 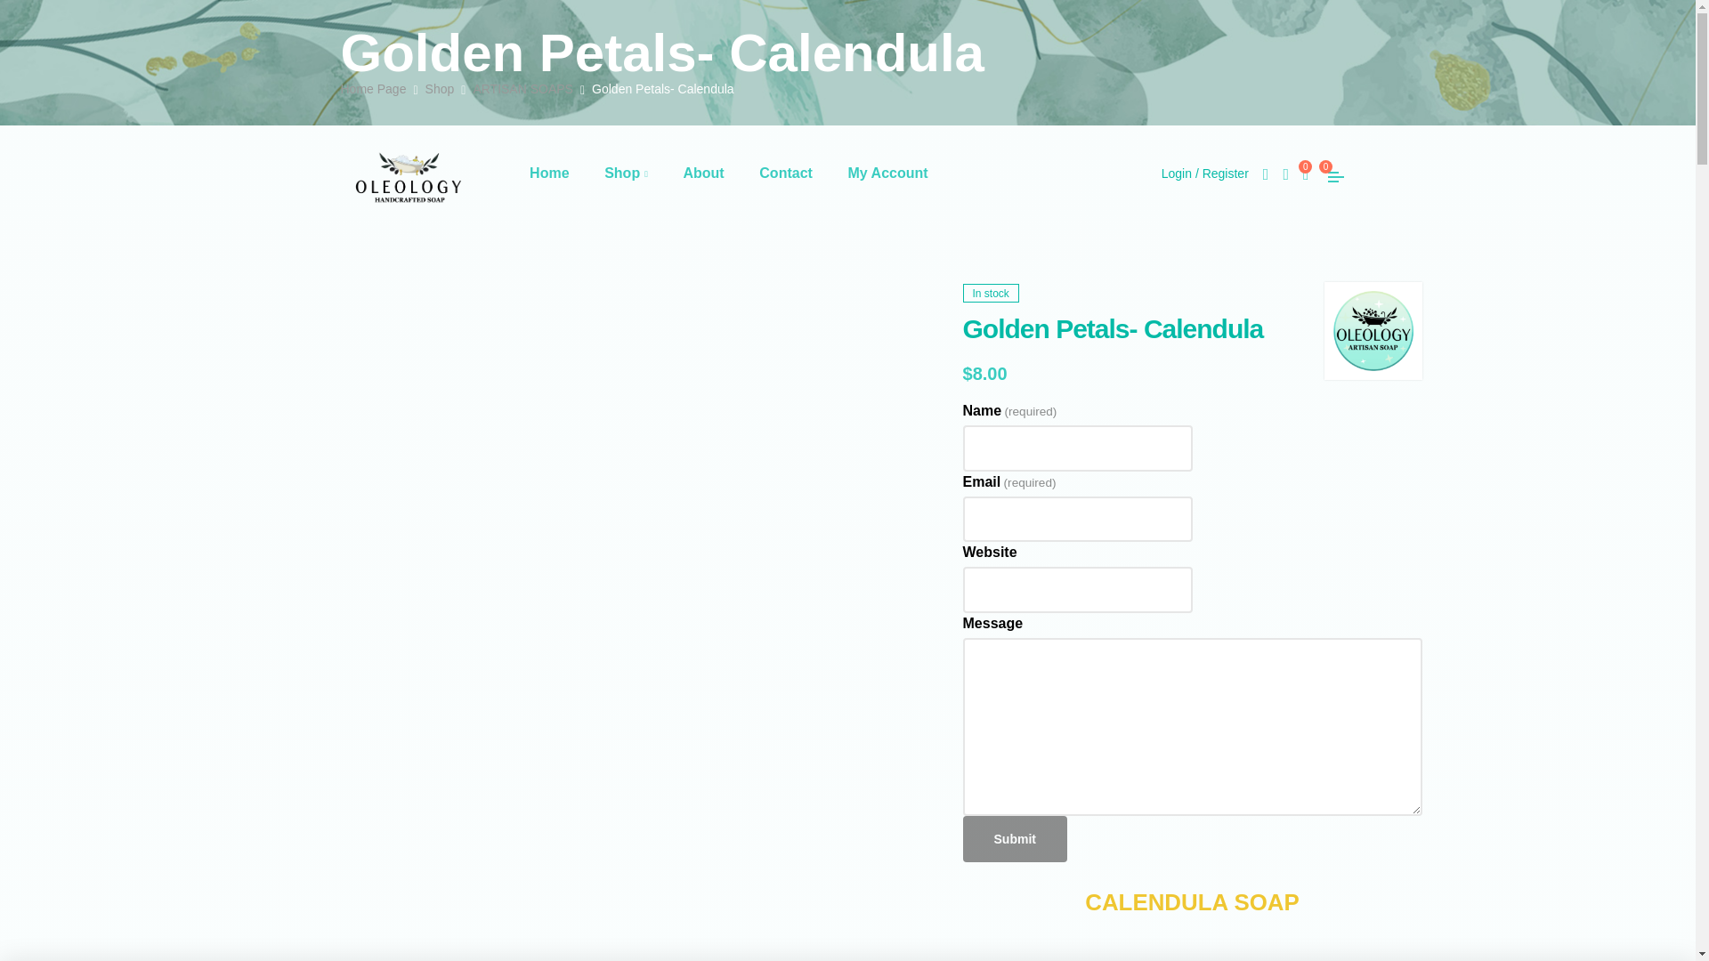 I want to click on About, so click(x=703, y=173).